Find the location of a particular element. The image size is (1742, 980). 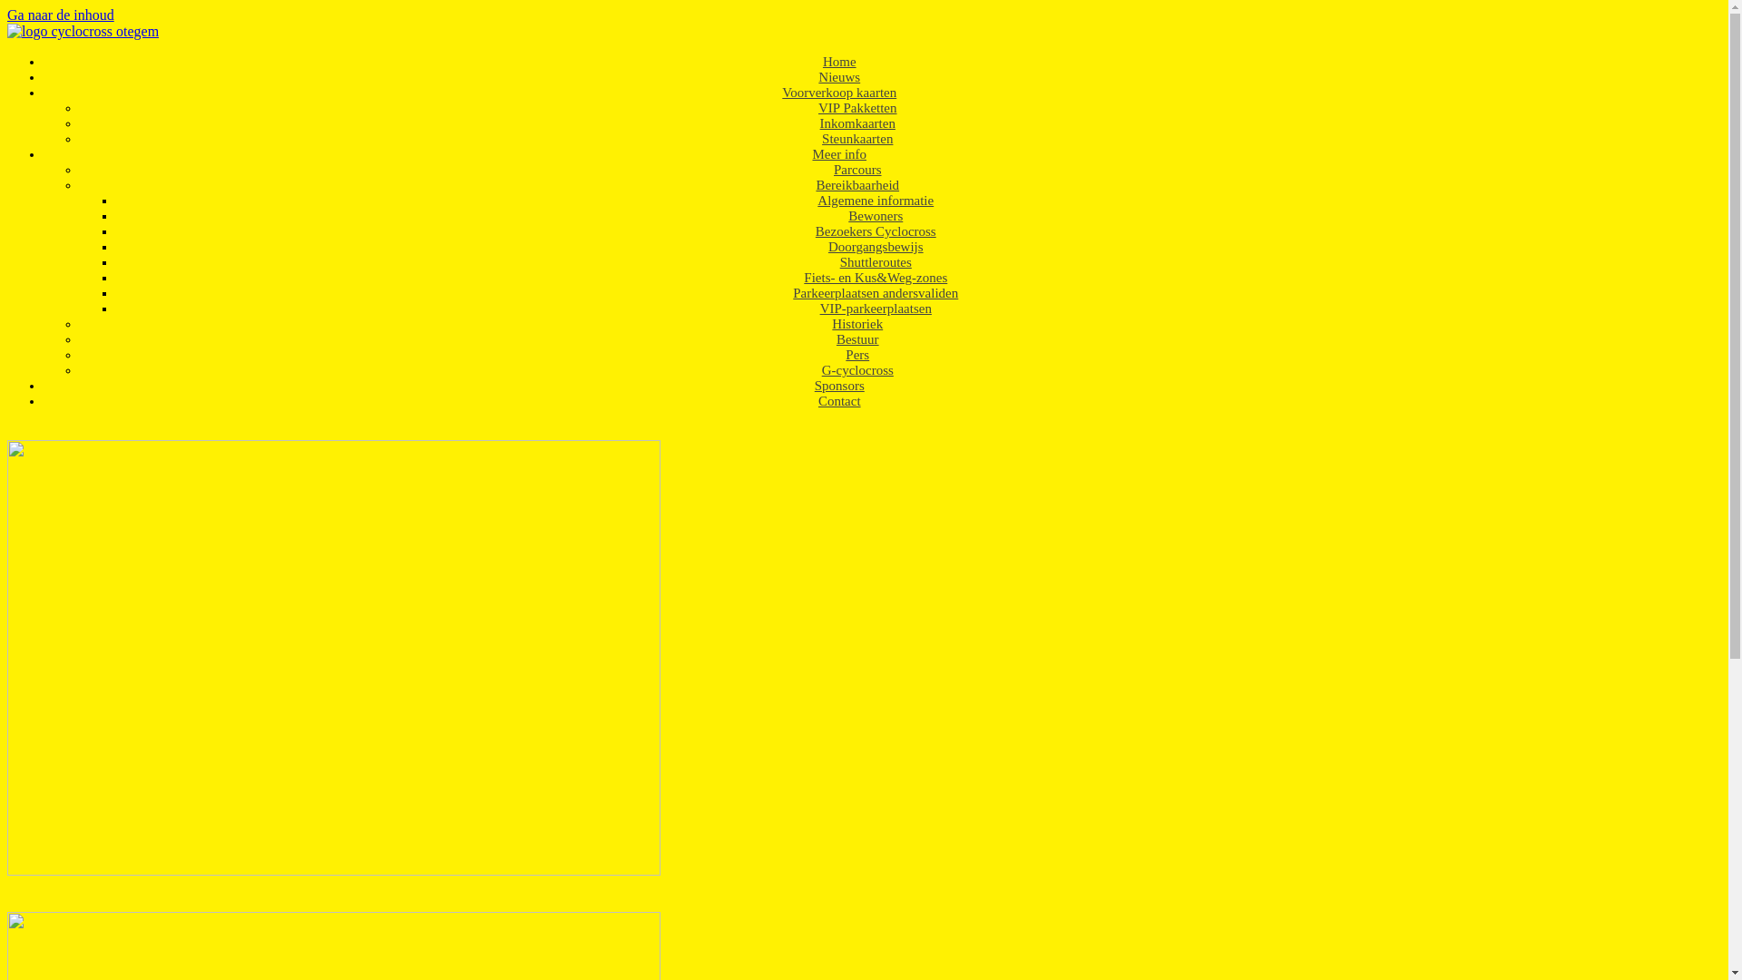

Sponsors is located at coordinates (840, 386).